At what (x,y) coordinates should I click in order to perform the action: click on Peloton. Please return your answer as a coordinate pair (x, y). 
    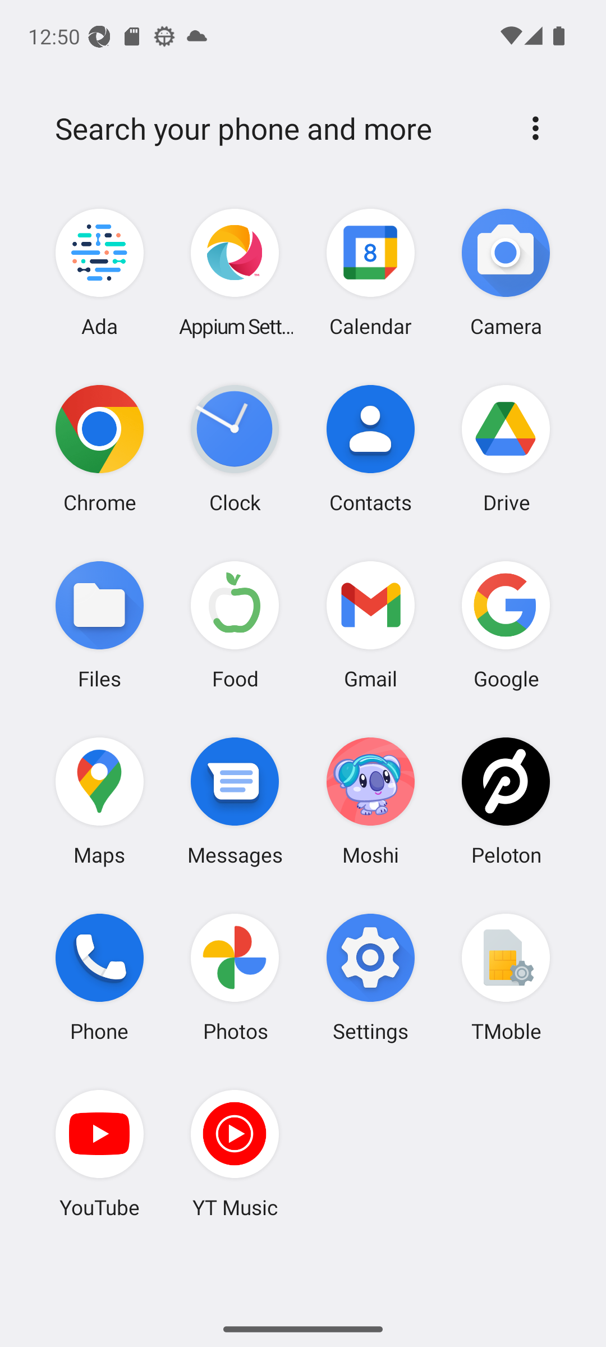
    Looking at the image, I should click on (506, 800).